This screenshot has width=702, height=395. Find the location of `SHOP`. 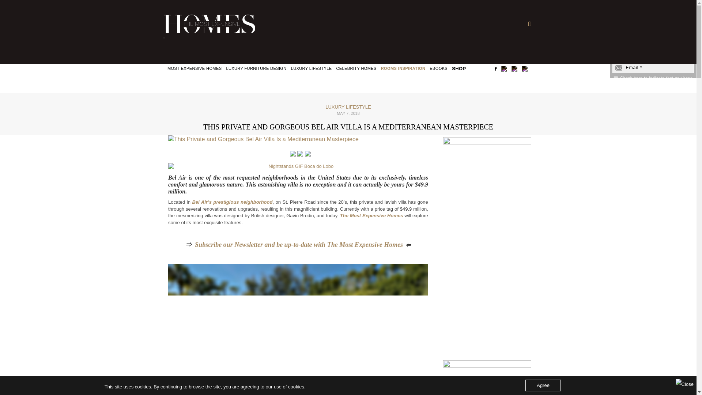

SHOP is located at coordinates (459, 69).